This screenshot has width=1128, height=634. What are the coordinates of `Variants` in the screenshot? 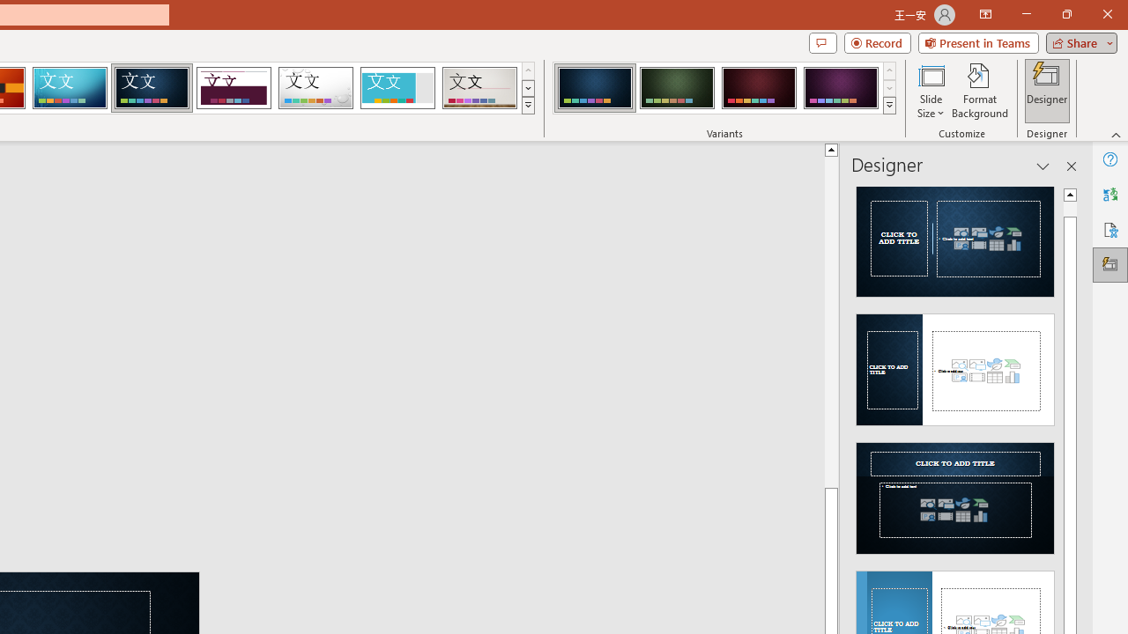 It's located at (890, 106).